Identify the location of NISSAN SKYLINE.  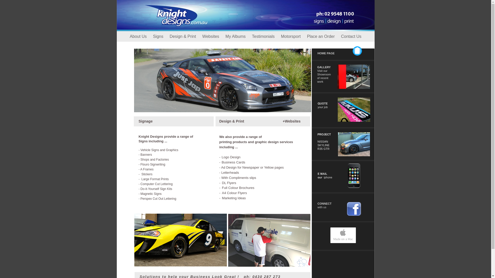
(324, 143).